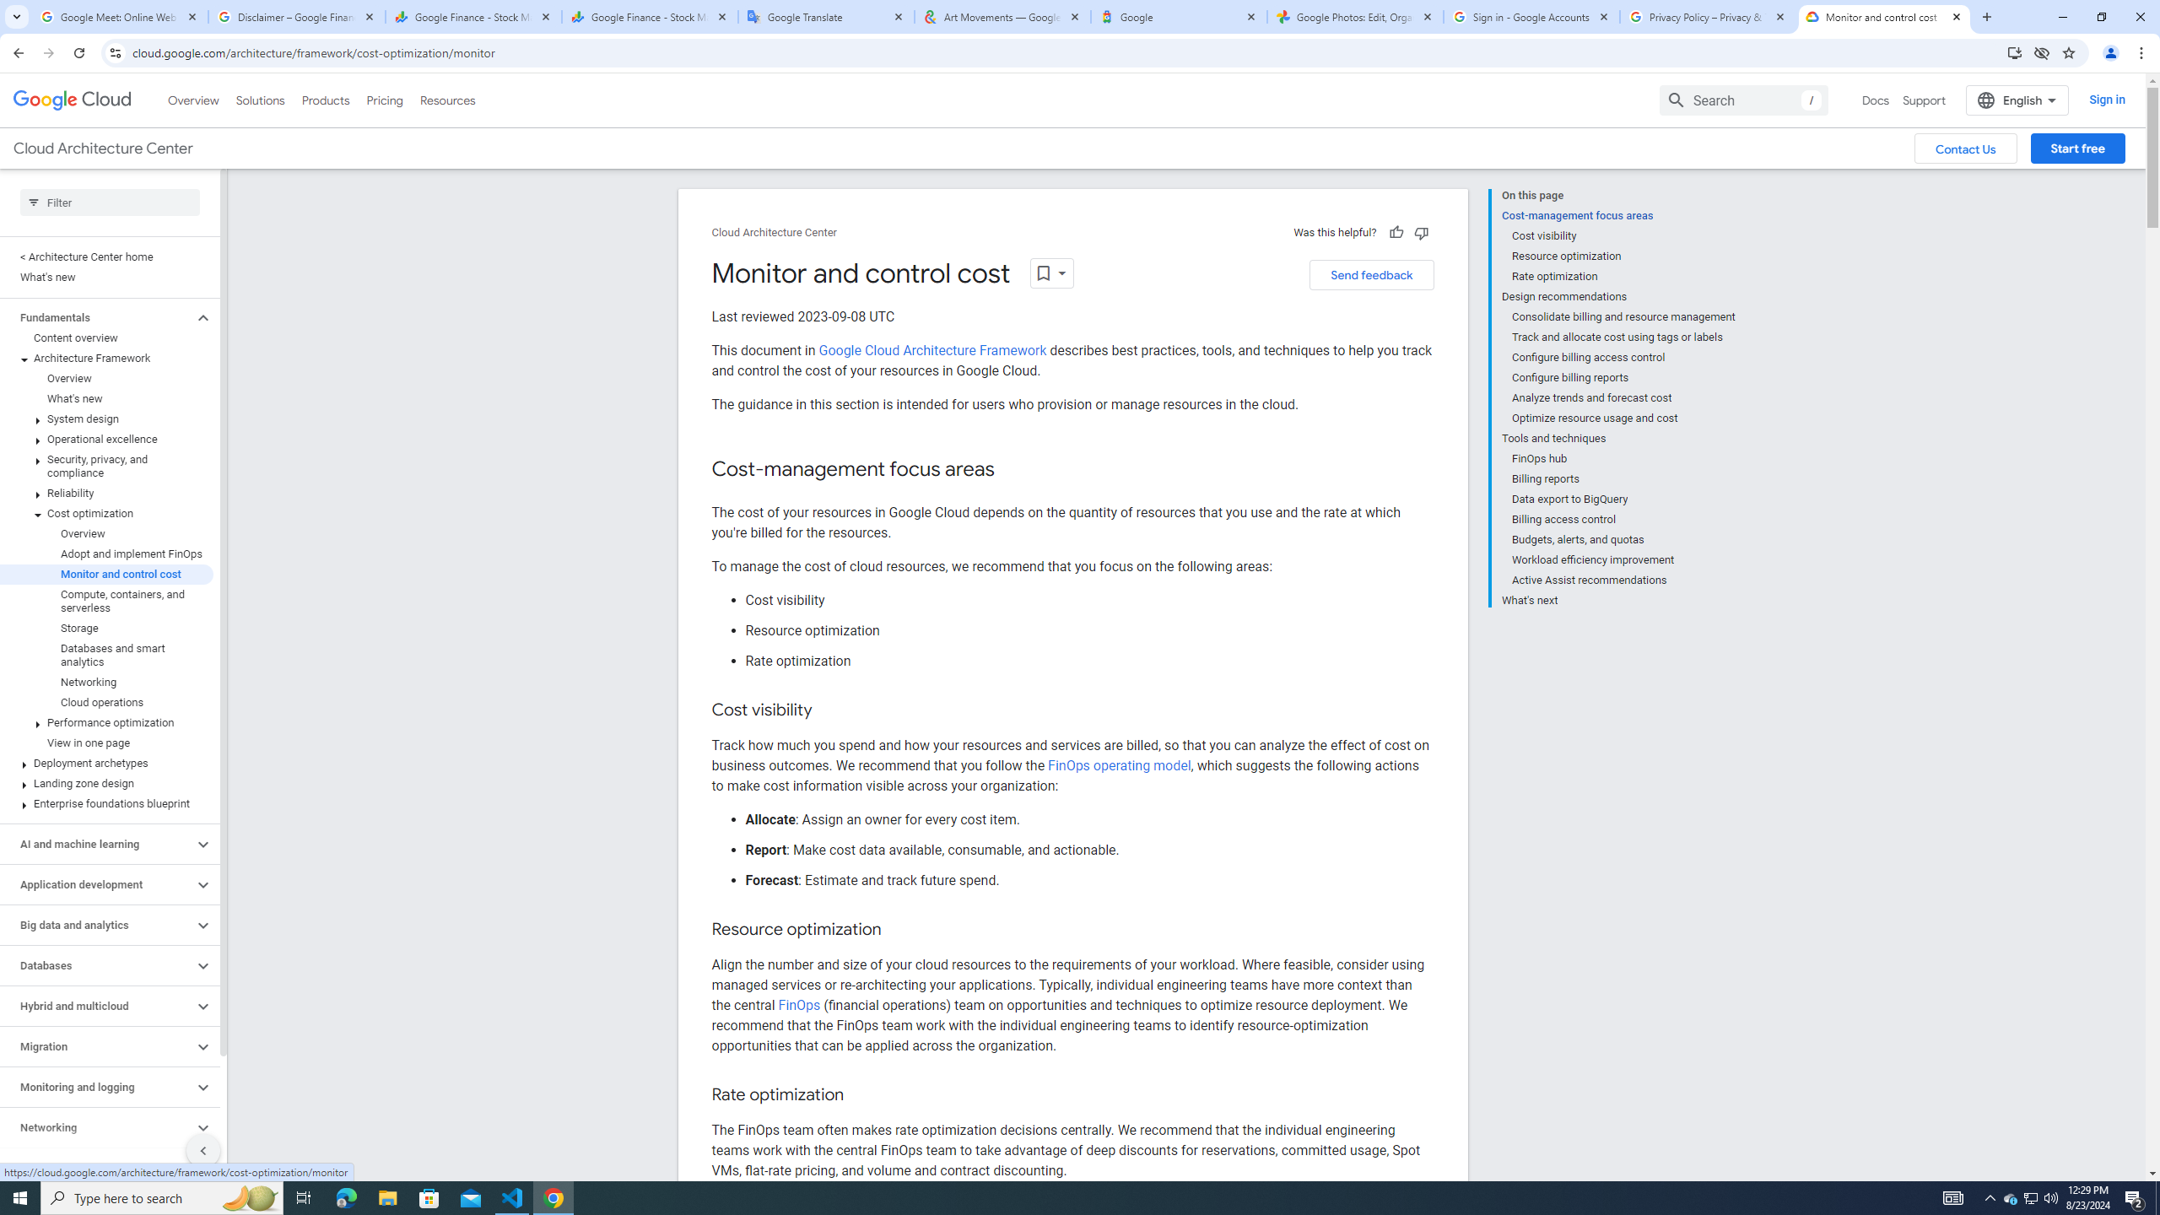 The height and width of the screenshot is (1215, 2160). What do you see at coordinates (73, 100) in the screenshot?
I see `Google Cloud` at bounding box center [73, 100].